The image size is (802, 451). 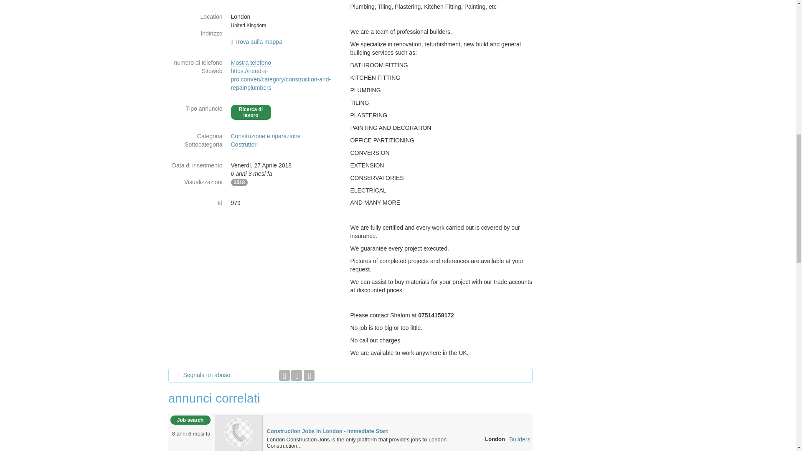 I want to click on VK, so click(x=309, y=375).